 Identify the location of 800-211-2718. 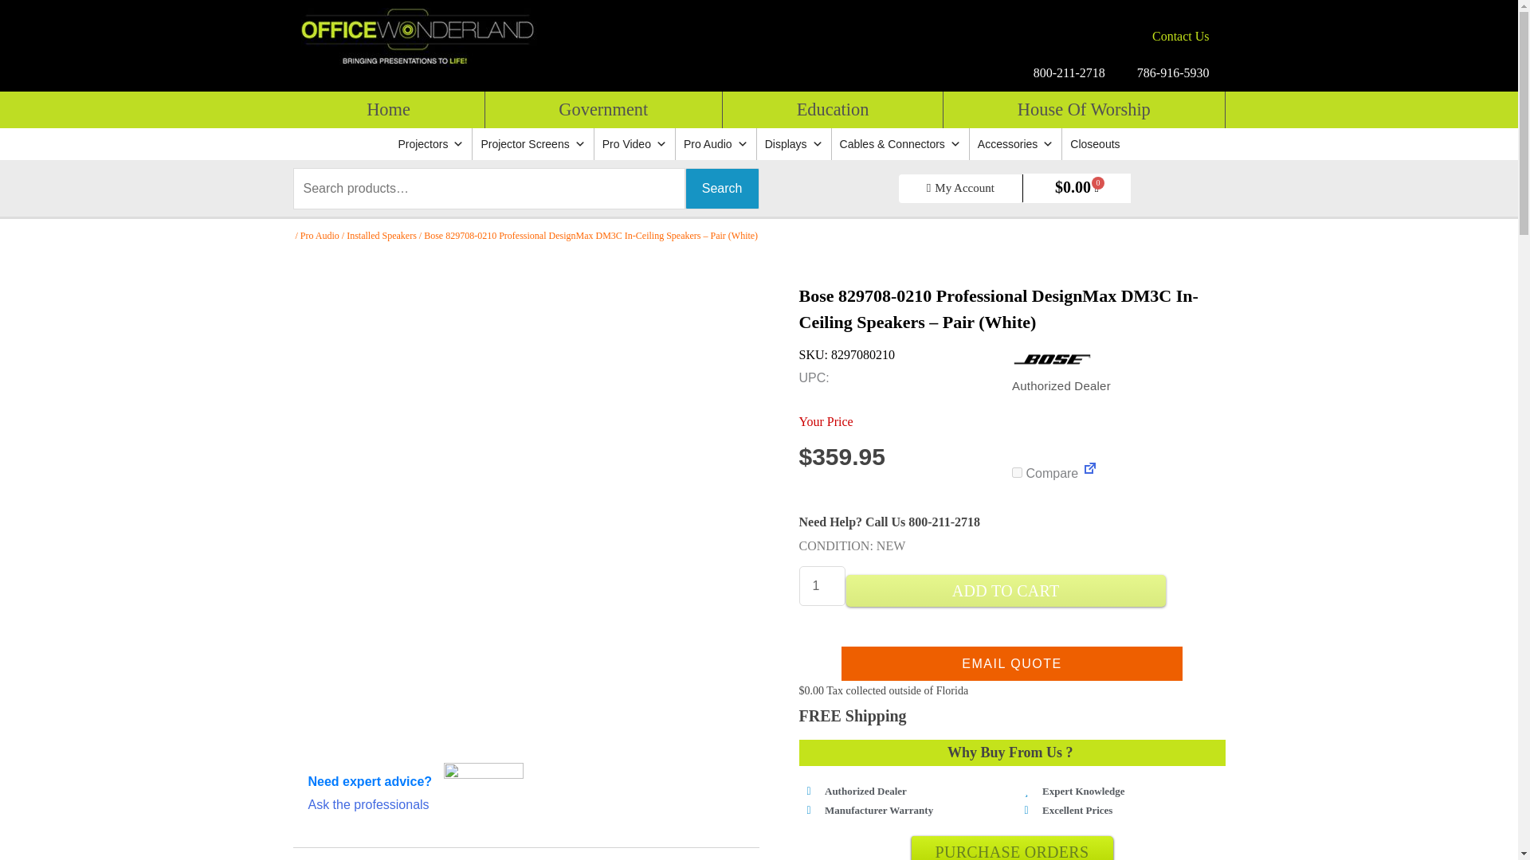
(1069, 73).